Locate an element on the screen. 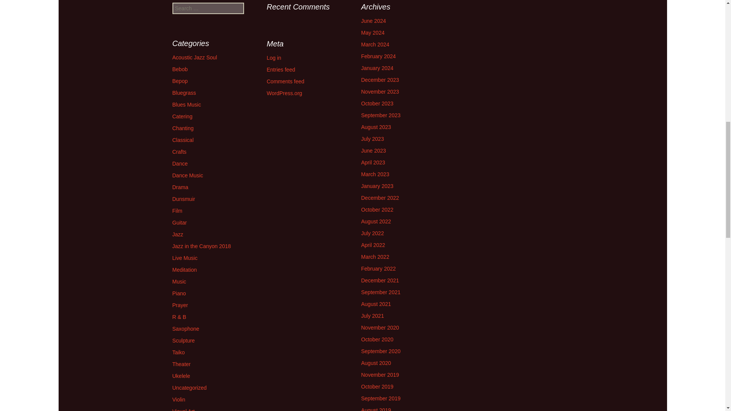 Image resolution: width=731 pixels, height=411 pixels. January 2024 is located at coordinates (377, 68).